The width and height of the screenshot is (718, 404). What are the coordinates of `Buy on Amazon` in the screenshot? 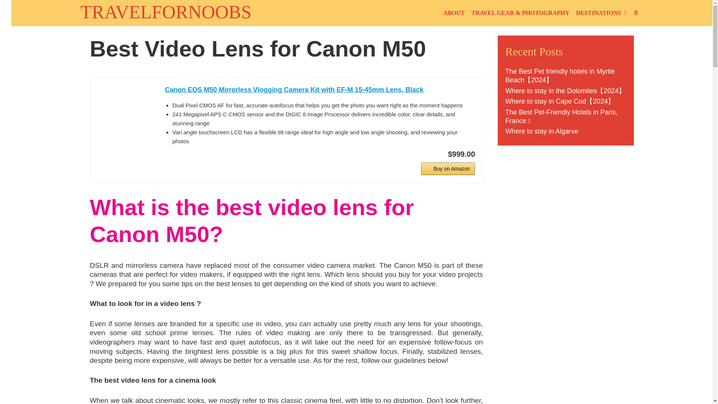 It's located at (448, 168).